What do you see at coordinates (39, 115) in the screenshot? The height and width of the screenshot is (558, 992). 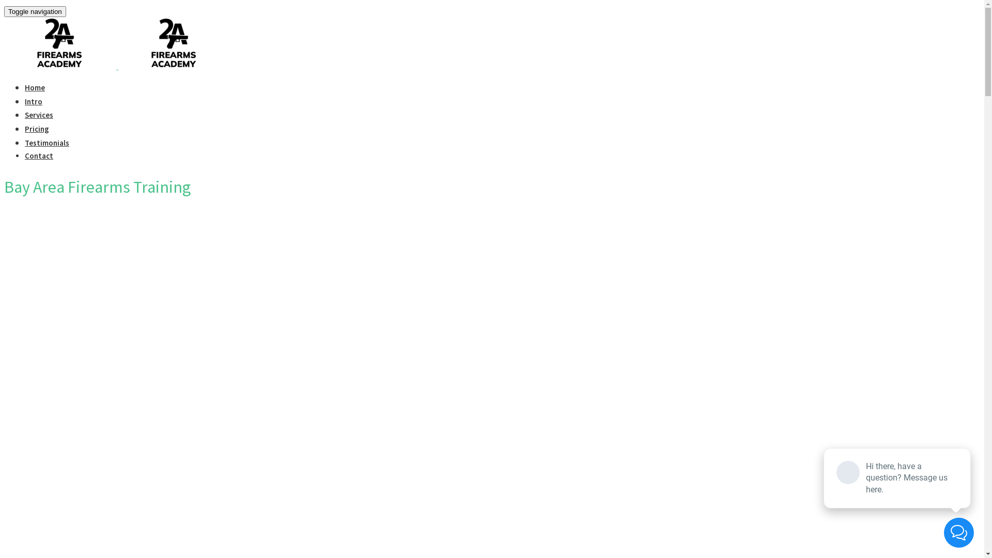 I see `Services` at bounding box center [39, 115].